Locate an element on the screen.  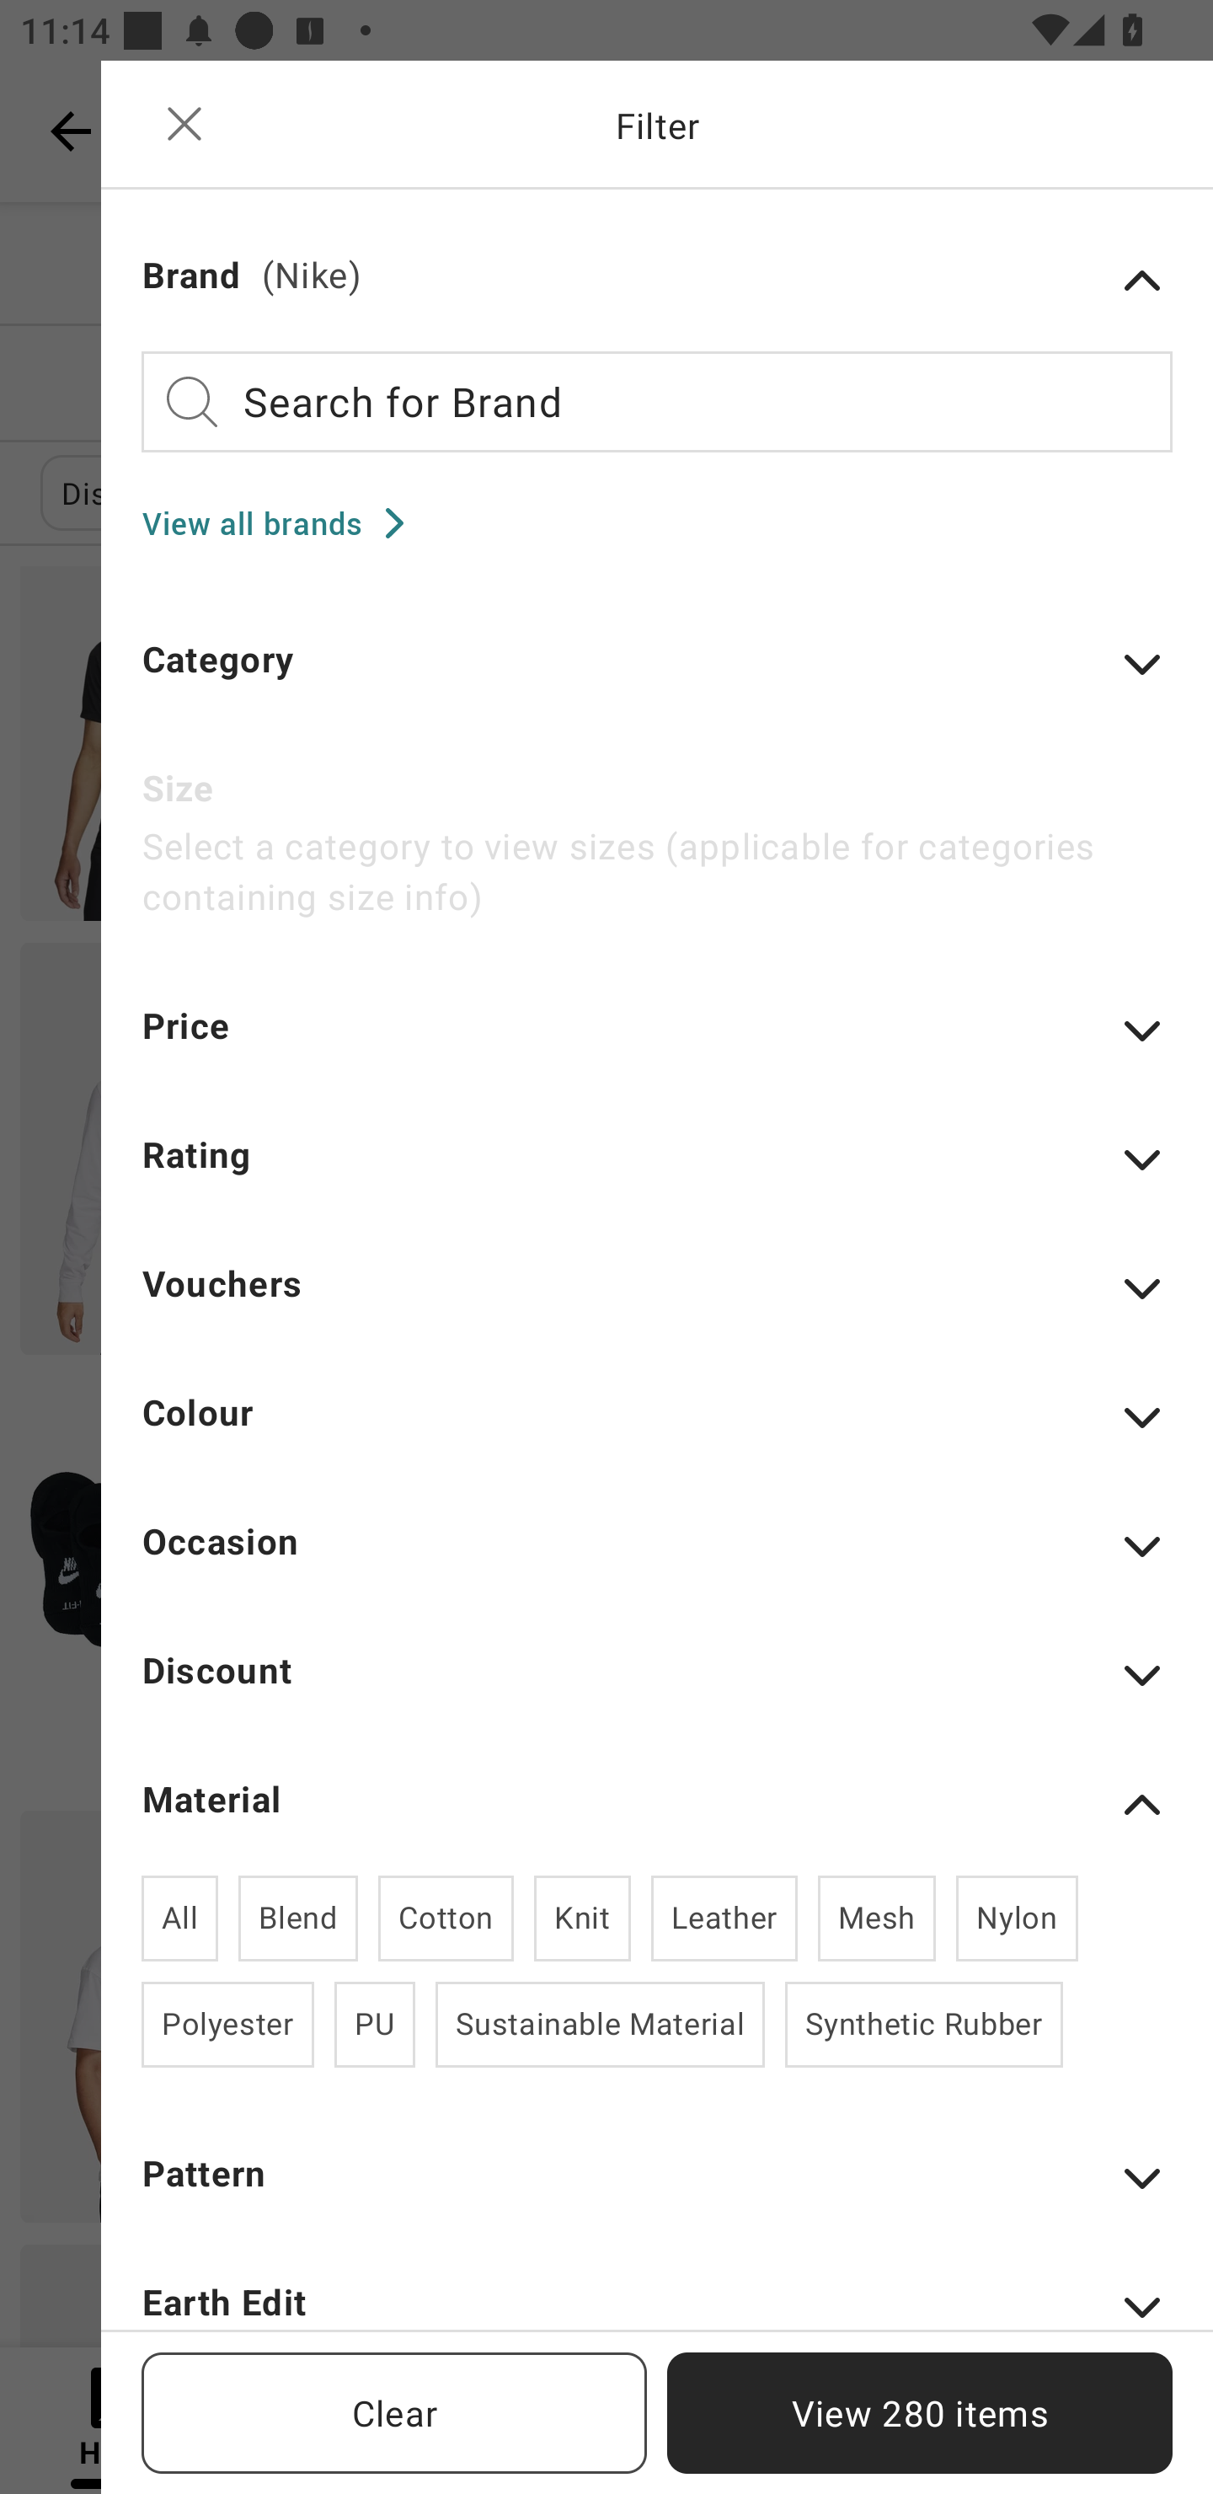
Search for Brand is located at coordinates (657, 401).